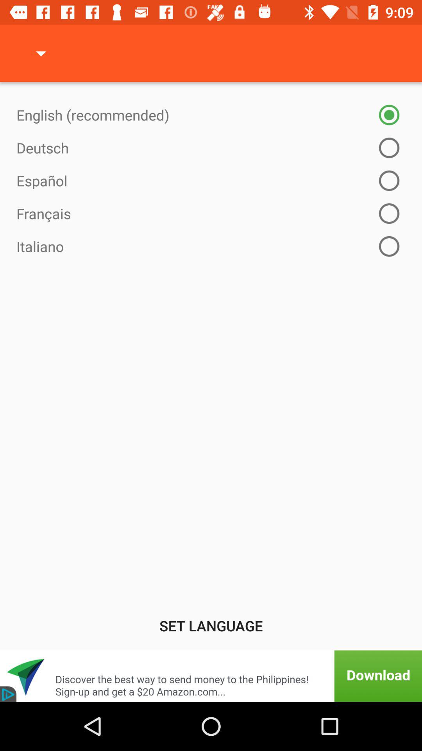  What do you see at coordinates (211, 676) in the screenshot?
I see `open advertisement` at bounding box center [211, 676].